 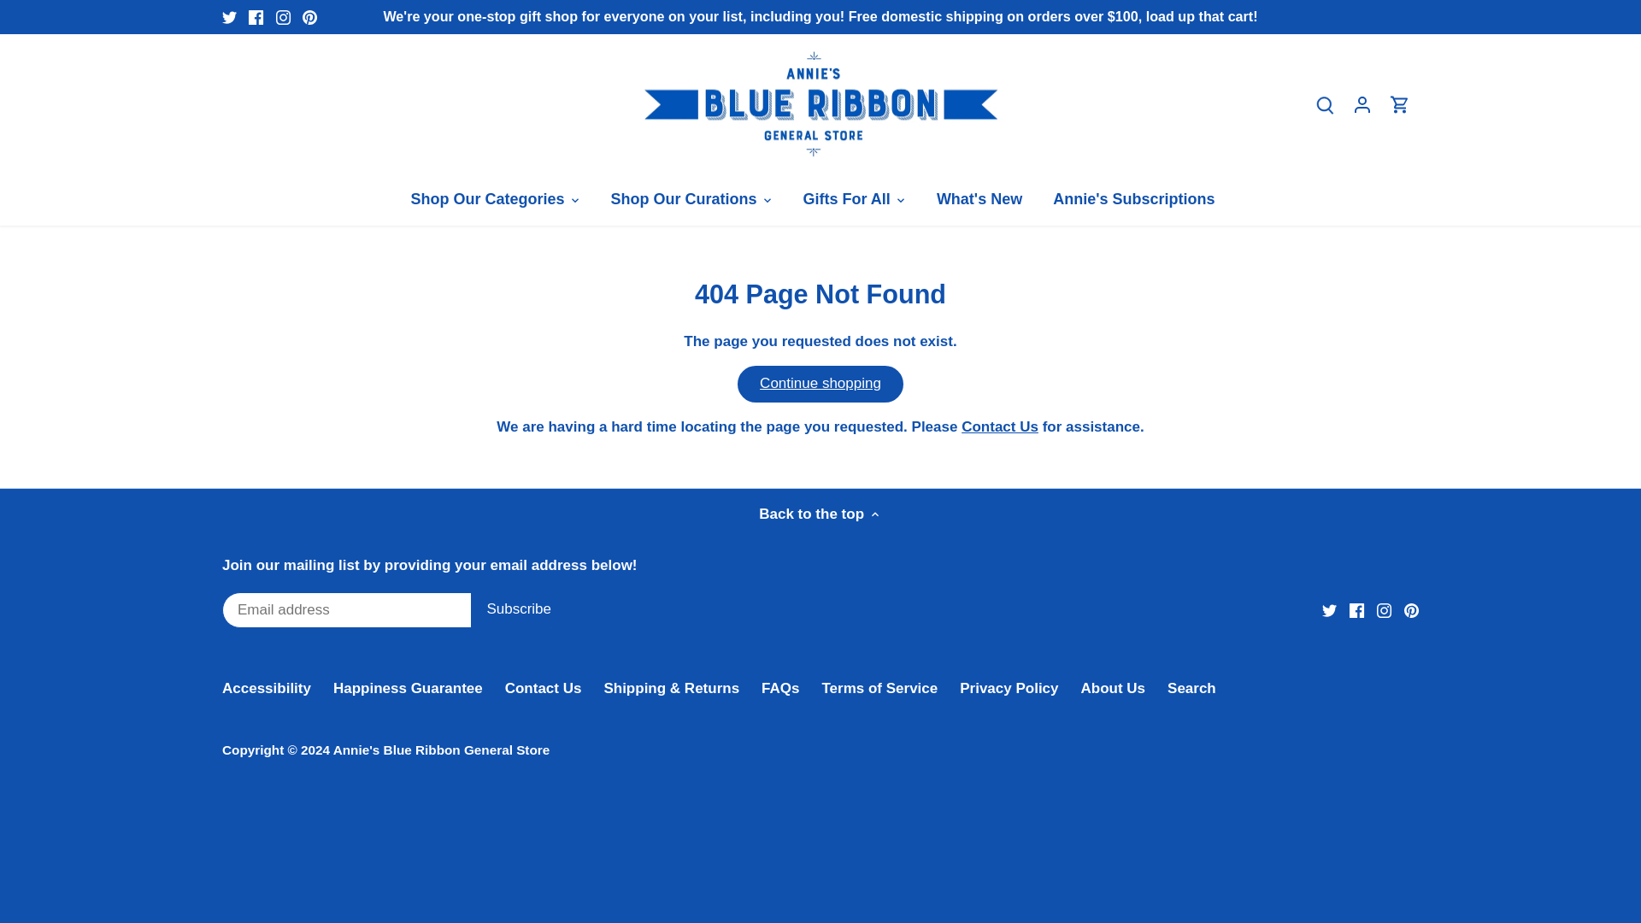 I want to click on Pinterest, so click(x=1412, y=610).